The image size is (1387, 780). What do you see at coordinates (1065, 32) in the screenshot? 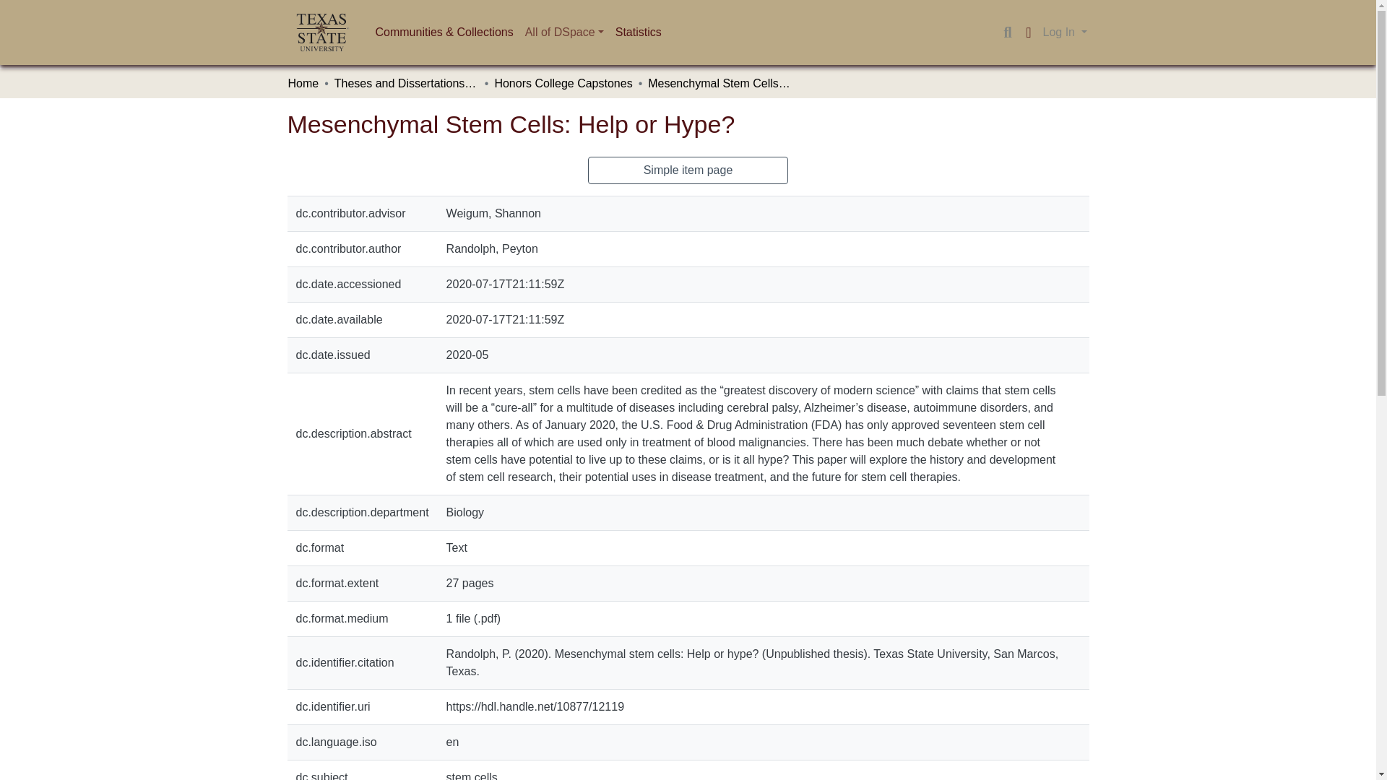
I see `Log In` at bounding box center [1065, 32].